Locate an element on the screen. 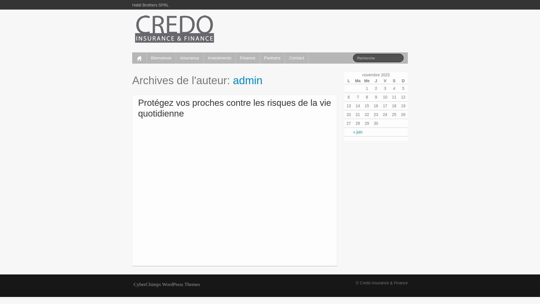 Image resolution: width=540 pixels, height=304 pixels. admin is located at coordinates (247, 81).